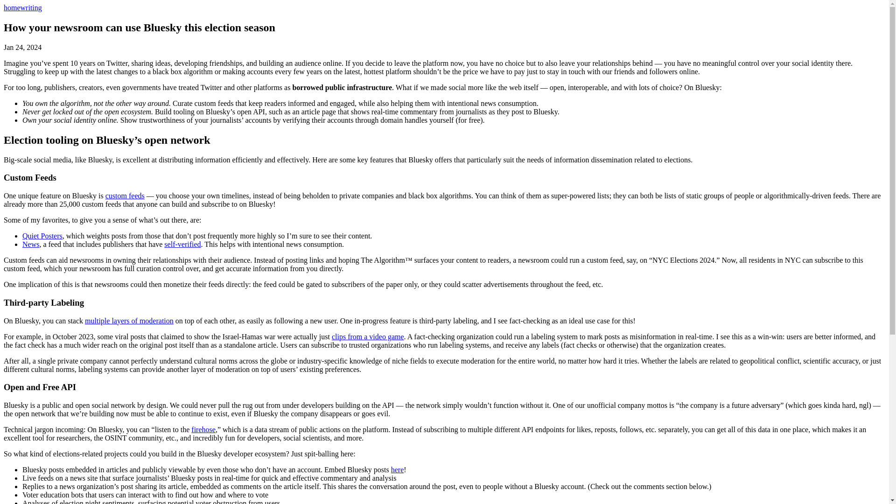 The height and width of the screenshot is (504, 896). What do you see at coordinates (129, 320) in the screenshot?
I see `multiple layers of moderation` at bounding box center [129, 320].